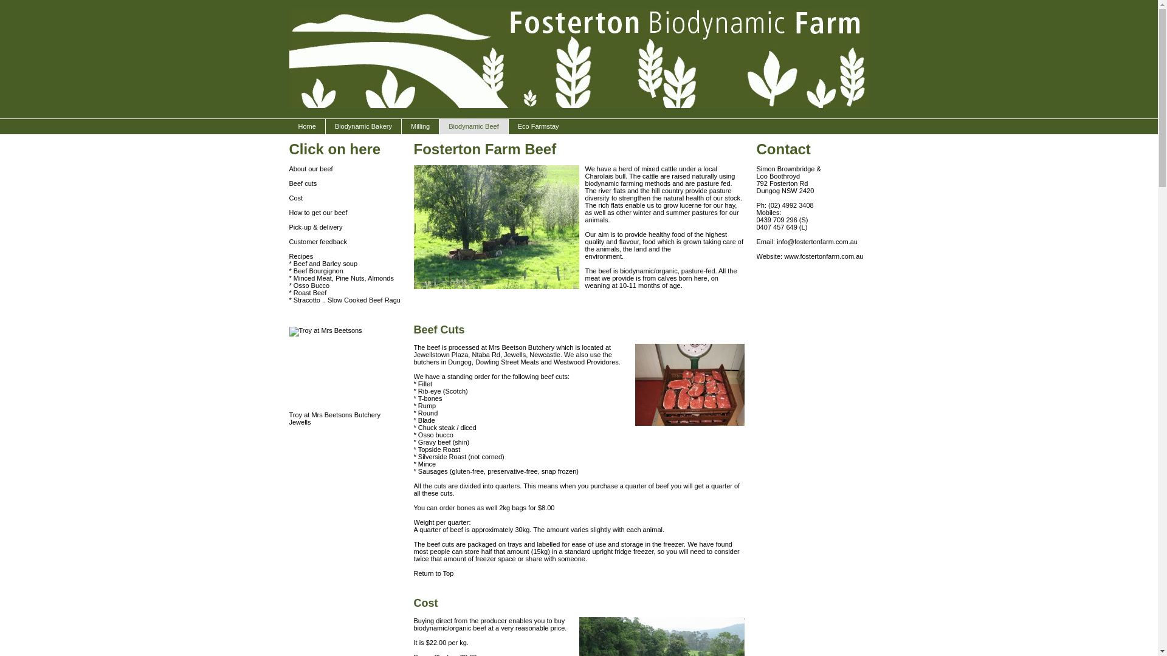  I want to click on Biodynamic Beef, so click(473, 126).